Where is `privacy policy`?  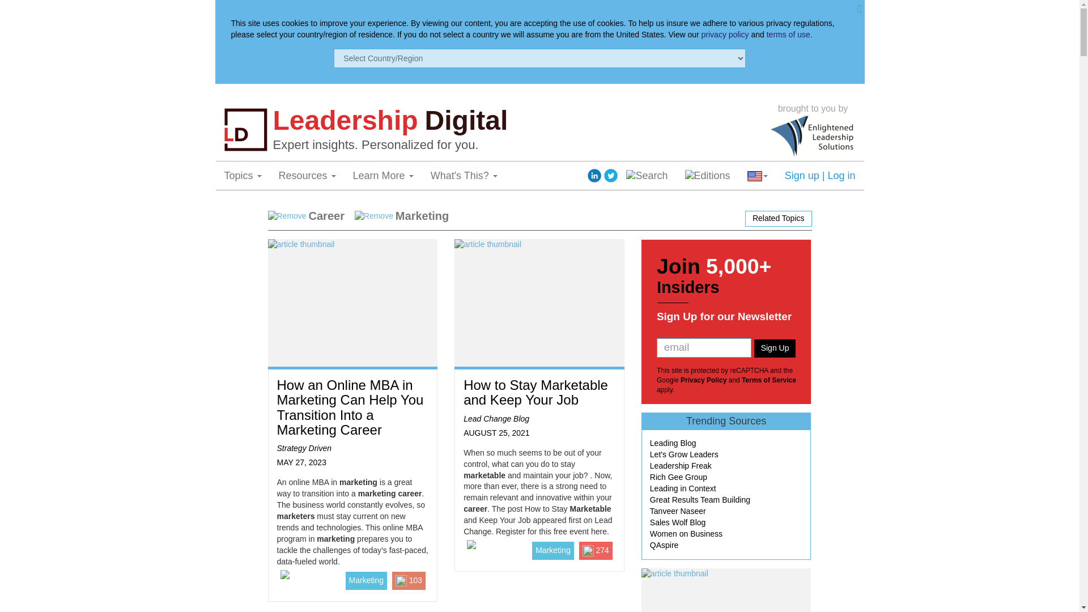 privacy policy is located at coordinates (725, 34).